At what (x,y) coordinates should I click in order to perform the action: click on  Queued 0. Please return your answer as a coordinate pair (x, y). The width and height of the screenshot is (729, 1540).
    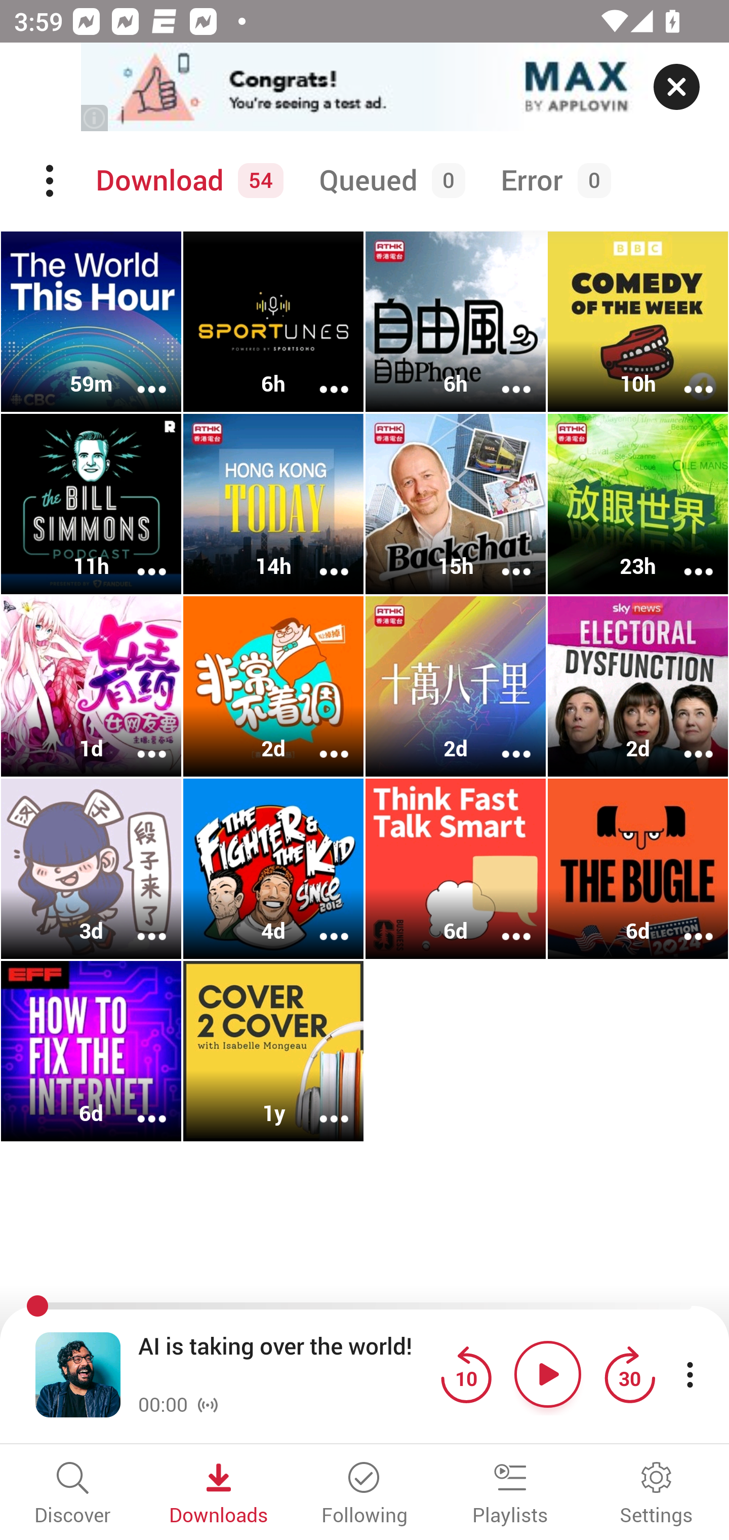
    Looking at the image, I should click on (388, 181).